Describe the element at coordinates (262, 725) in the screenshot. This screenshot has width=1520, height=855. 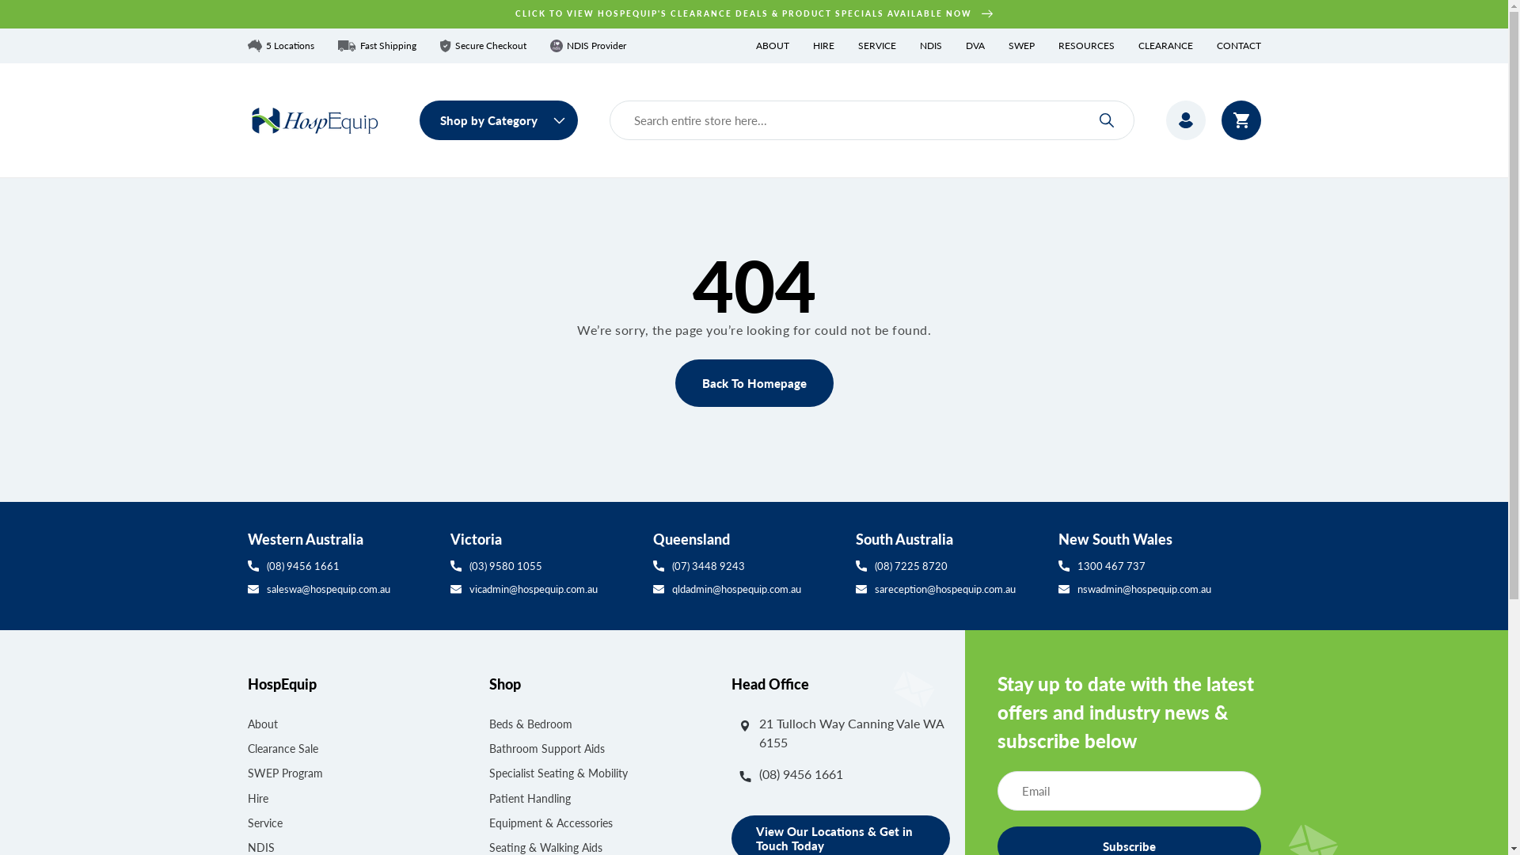
I see `About` at that location.